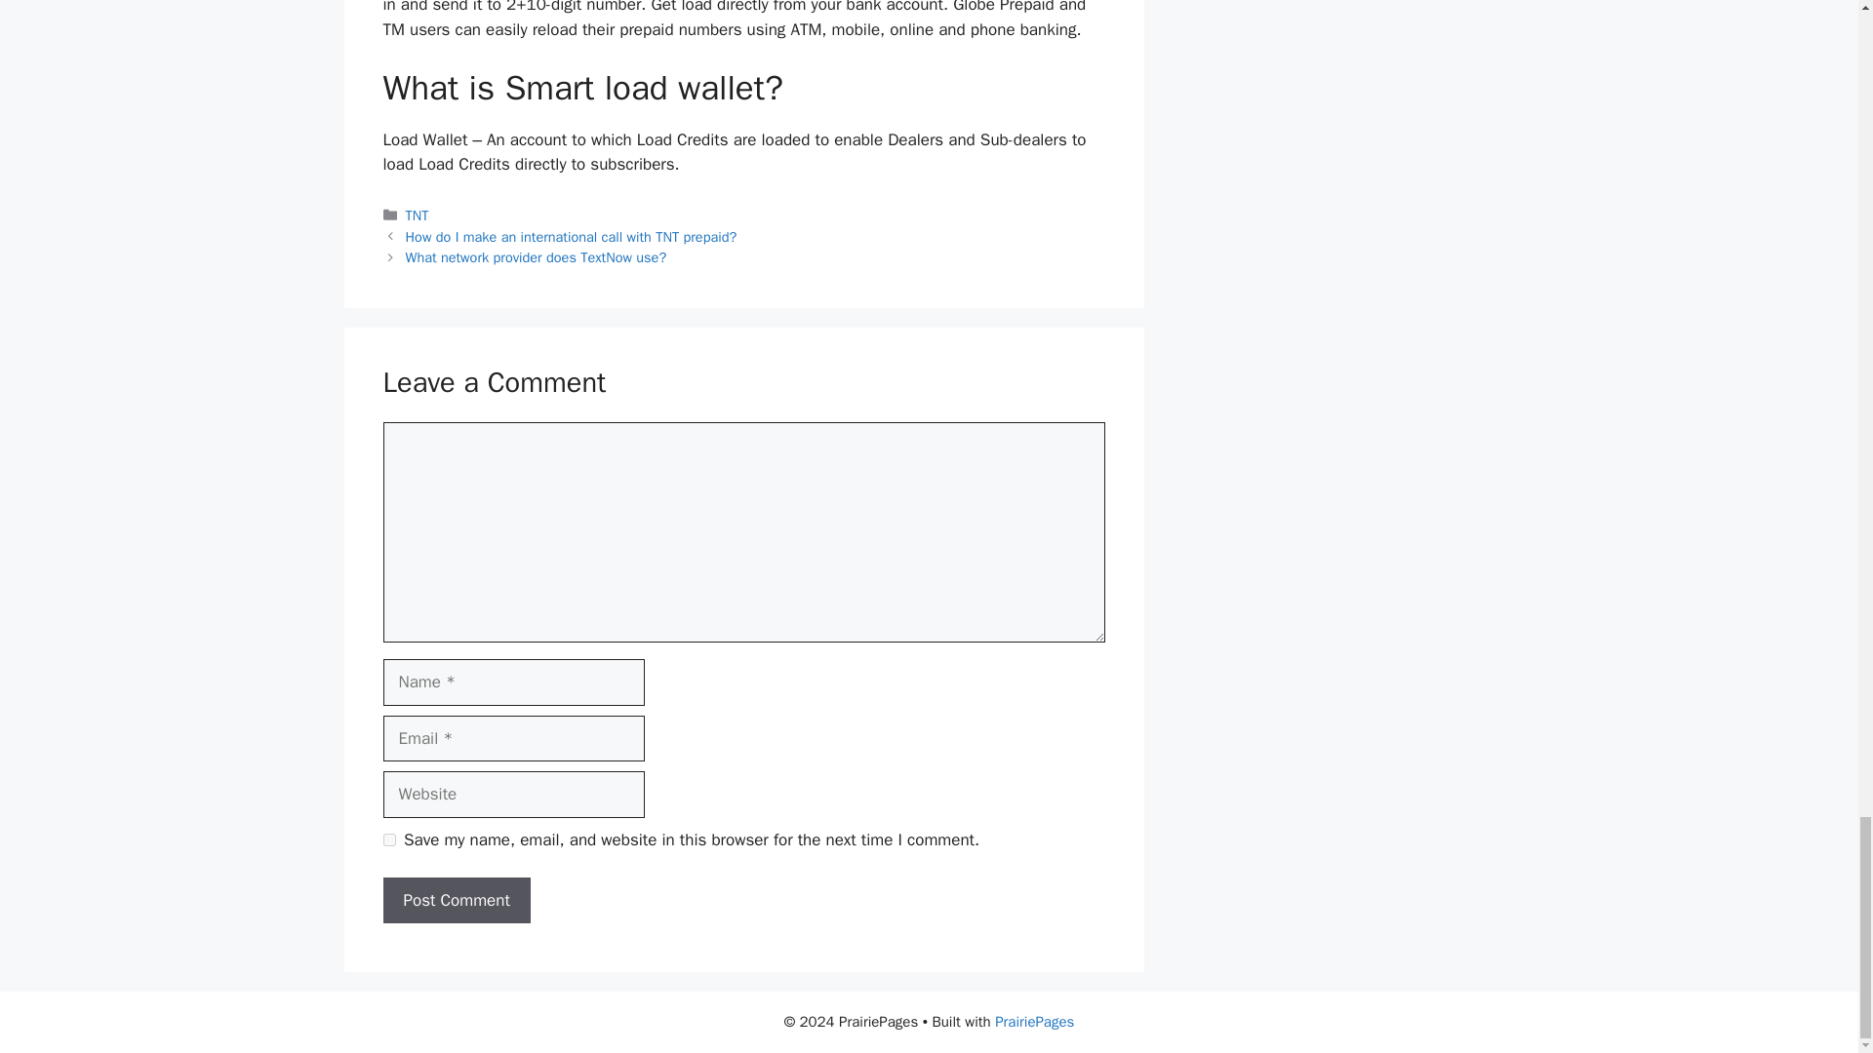  Describe the element at coordinates (572, 236) in the screenshot. I see `How do I make an international call with TNT prepaid?` at that location.